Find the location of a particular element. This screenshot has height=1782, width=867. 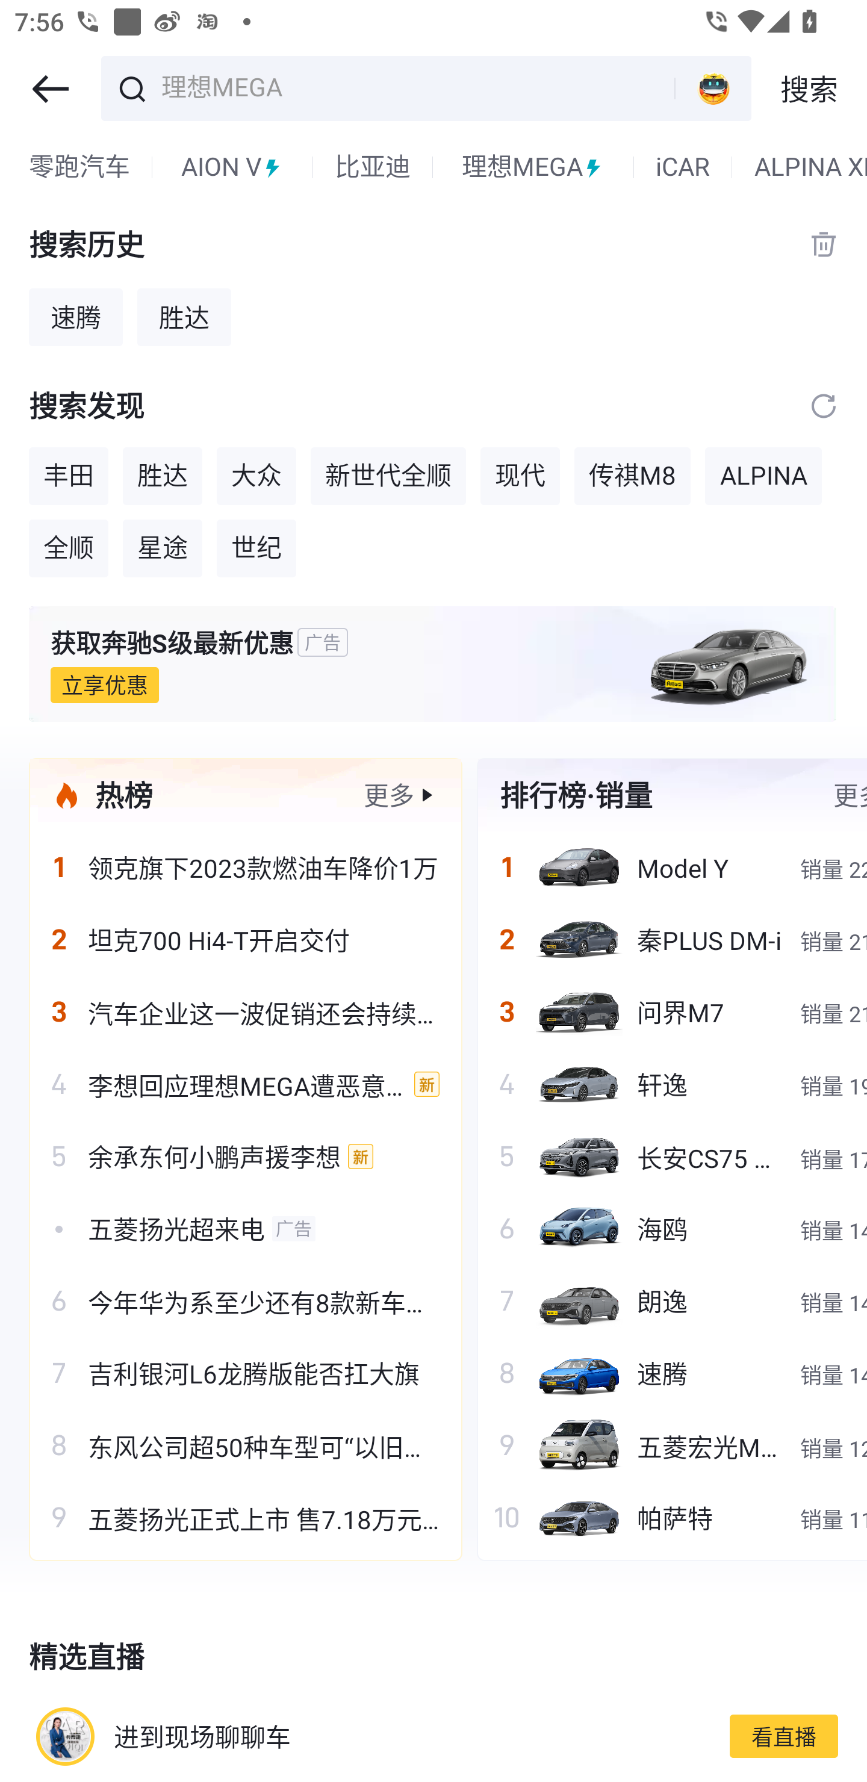

Model Y 销量 22537 is located at coordinates (672, 868).